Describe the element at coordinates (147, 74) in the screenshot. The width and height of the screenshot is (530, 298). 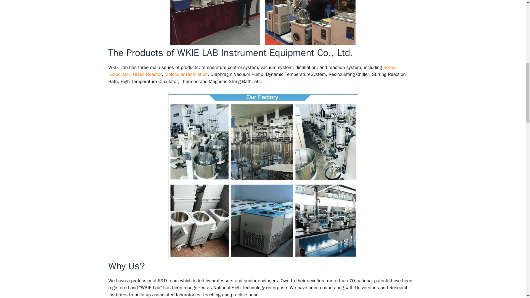
I see `Glass Reactor` at that location.